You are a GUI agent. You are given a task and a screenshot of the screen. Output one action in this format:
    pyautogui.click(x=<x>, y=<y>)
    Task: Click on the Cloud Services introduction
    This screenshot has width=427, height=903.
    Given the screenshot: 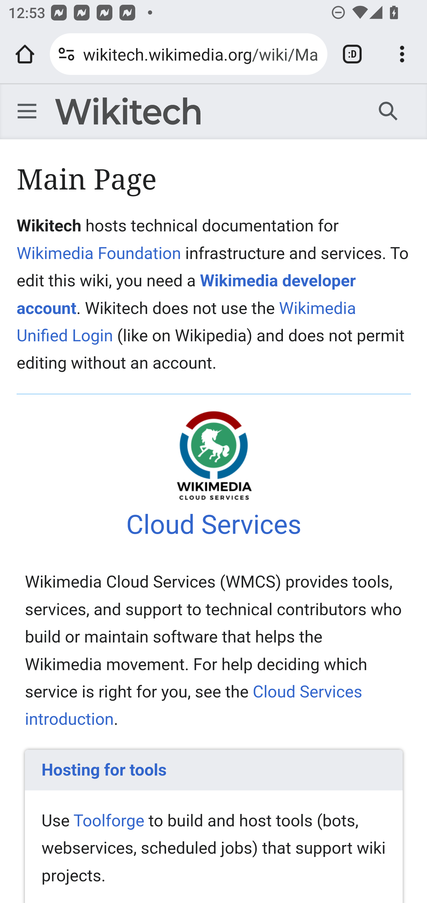 What is the action you would take?
    pyautogui.click(x=194, y=705)
    